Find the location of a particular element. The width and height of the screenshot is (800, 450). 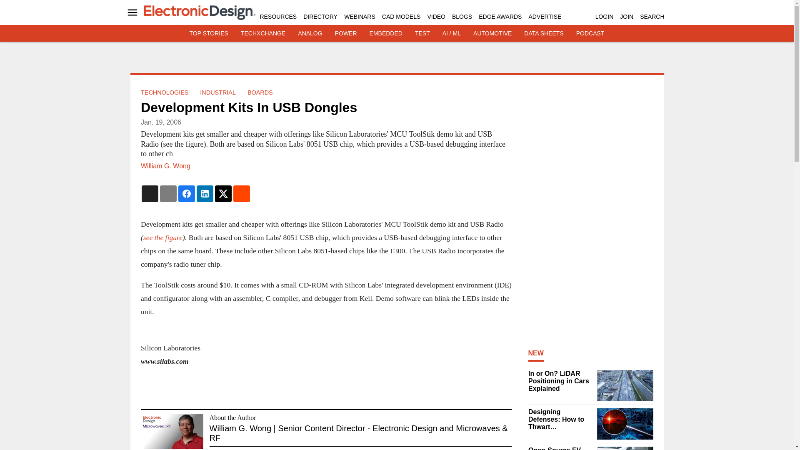

EMBEDDED is located at coordinates (386, 33).